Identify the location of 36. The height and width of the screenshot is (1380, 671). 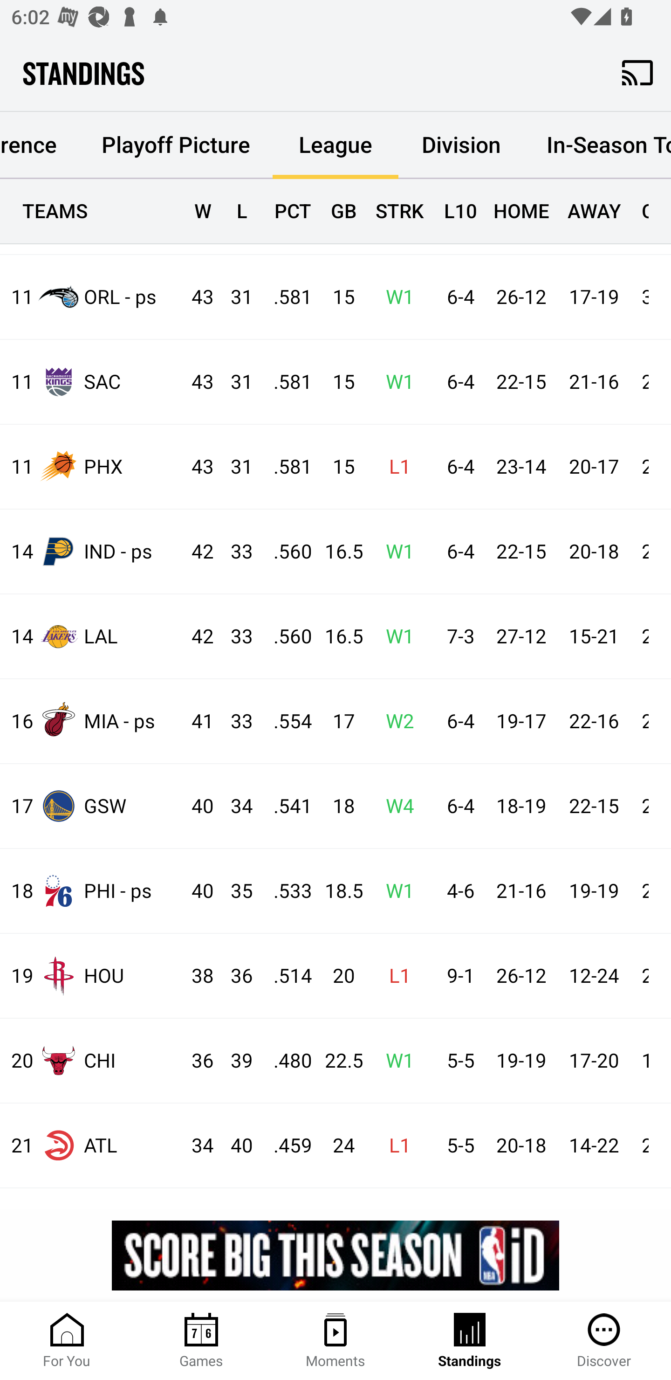
(234, 976).